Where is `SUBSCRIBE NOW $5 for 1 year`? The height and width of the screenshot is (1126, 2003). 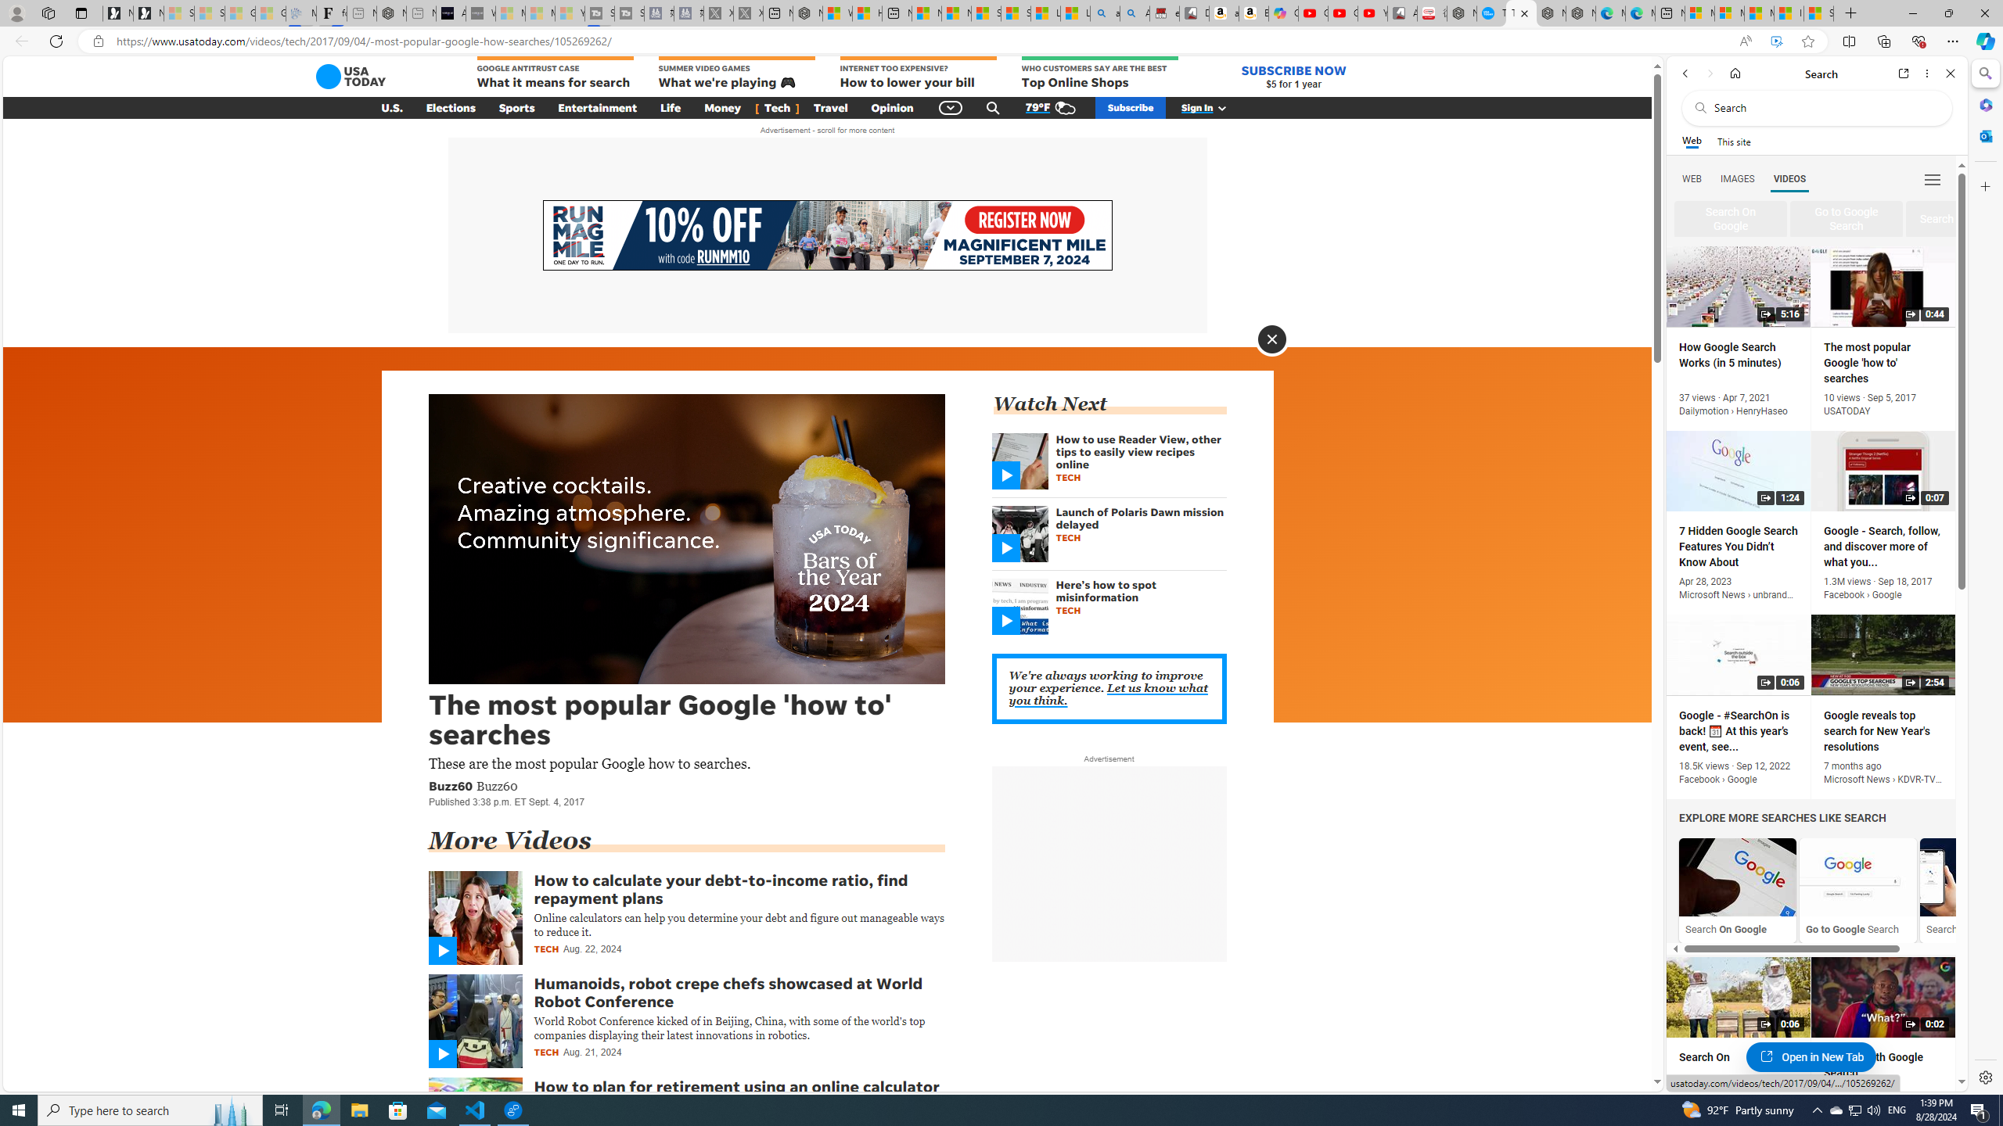
SUBSCRIBE NOW $5 for 1 year is located at coordinates (1293, 77).